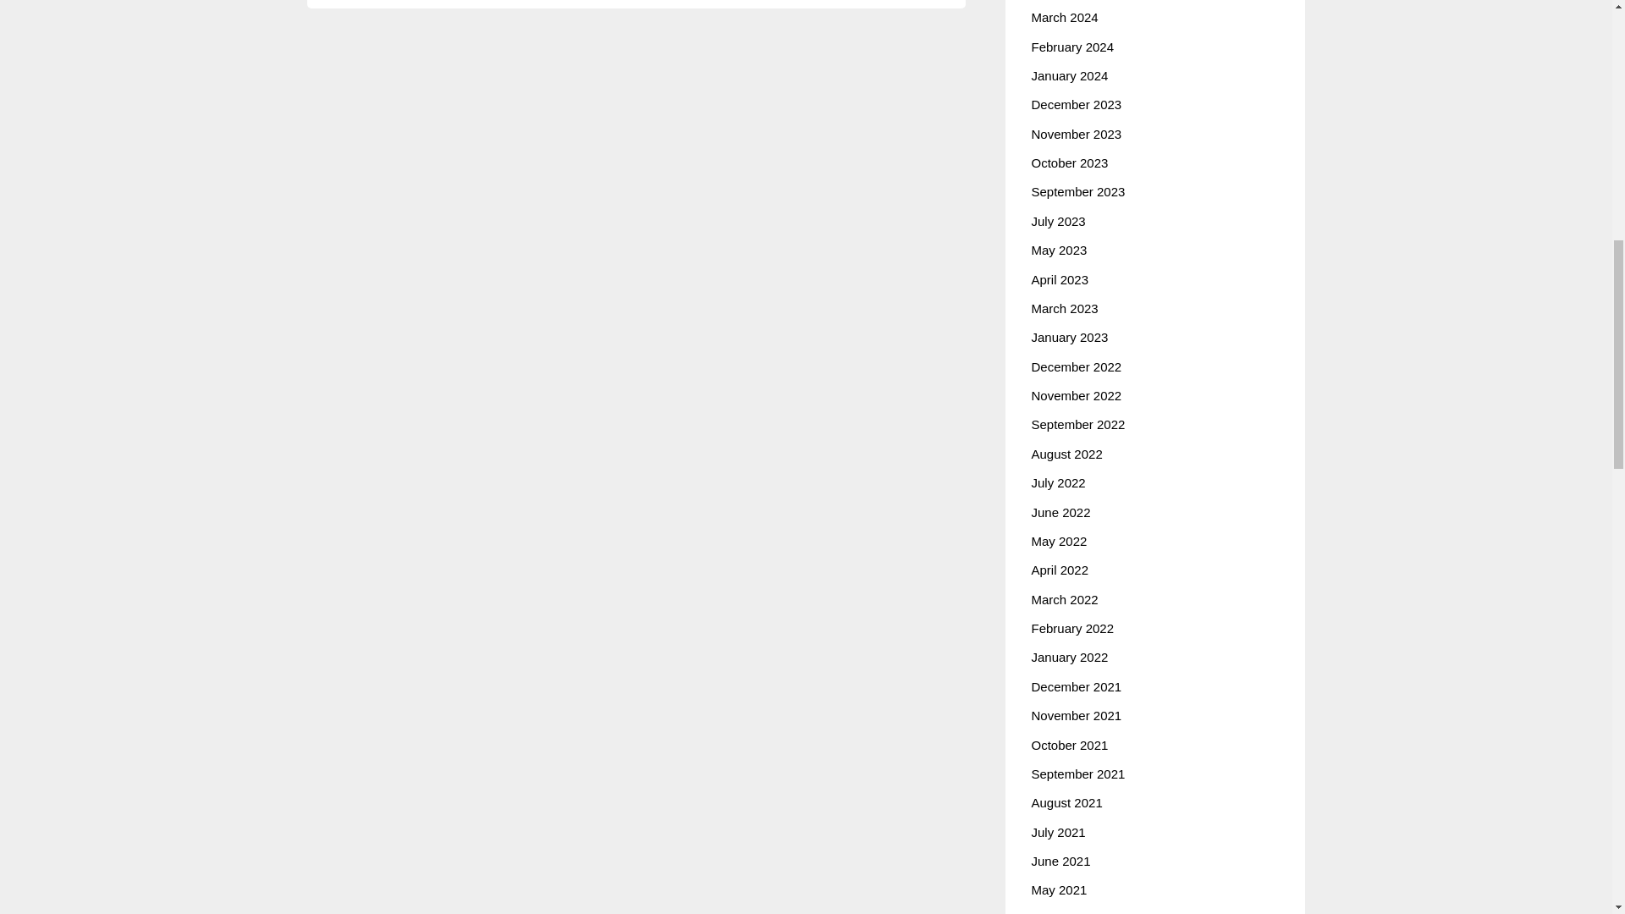 This screenshot has height=914, width=1625. I want to click on December 2022, so click(1075, 366).